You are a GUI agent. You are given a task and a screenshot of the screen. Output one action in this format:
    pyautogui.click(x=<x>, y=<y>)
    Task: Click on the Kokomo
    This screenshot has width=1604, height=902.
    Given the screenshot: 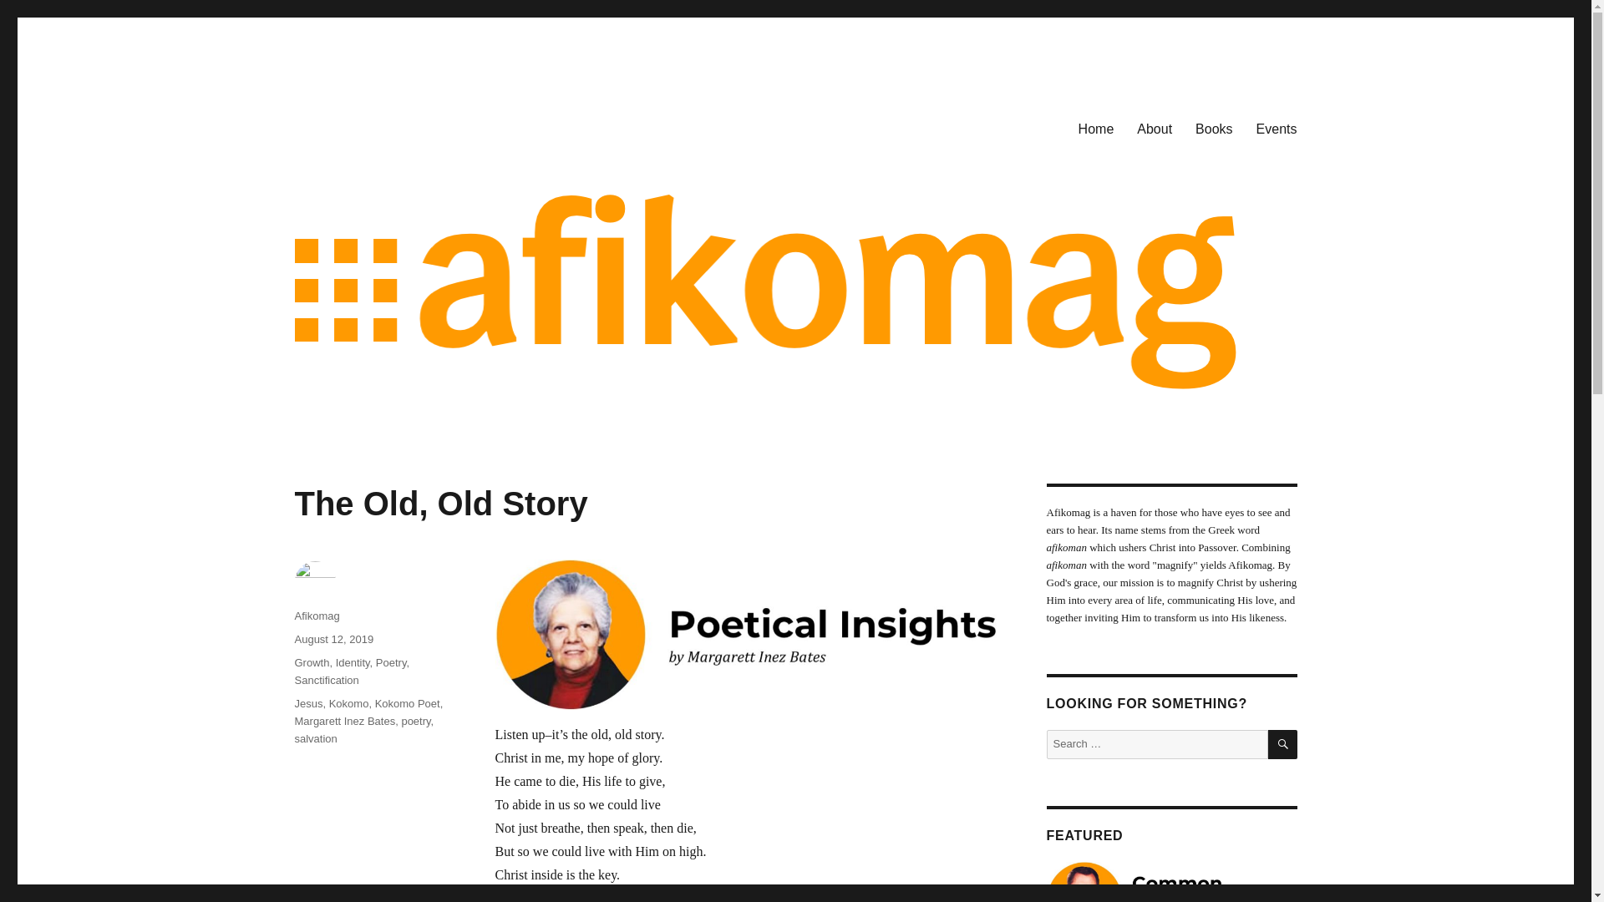 What is the action you would take?
    pyautogui.click(x=348, y=703)
    